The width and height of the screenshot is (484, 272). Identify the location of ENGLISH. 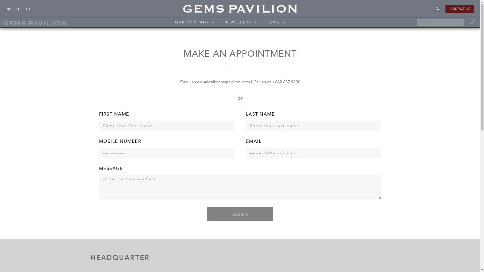
(12, 9).